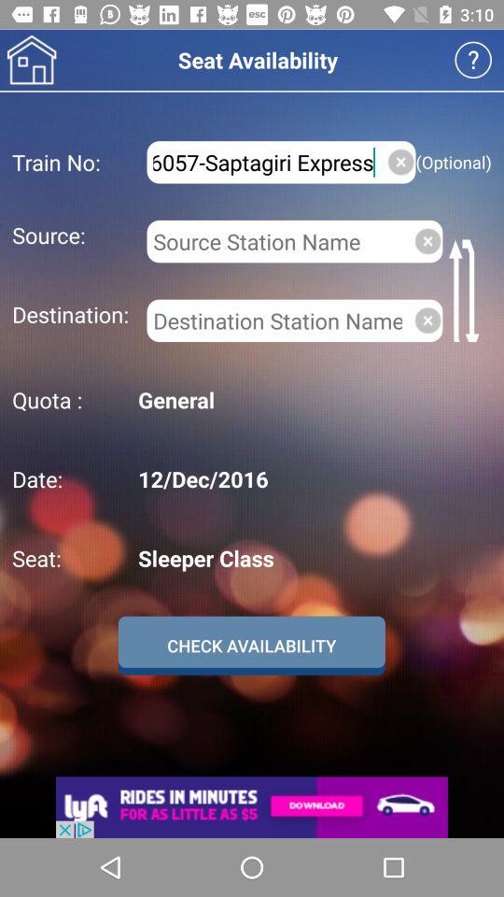 The height and width of the screenshot is (897, 504). I want to click on clear the current source station name, so click(427, 241).